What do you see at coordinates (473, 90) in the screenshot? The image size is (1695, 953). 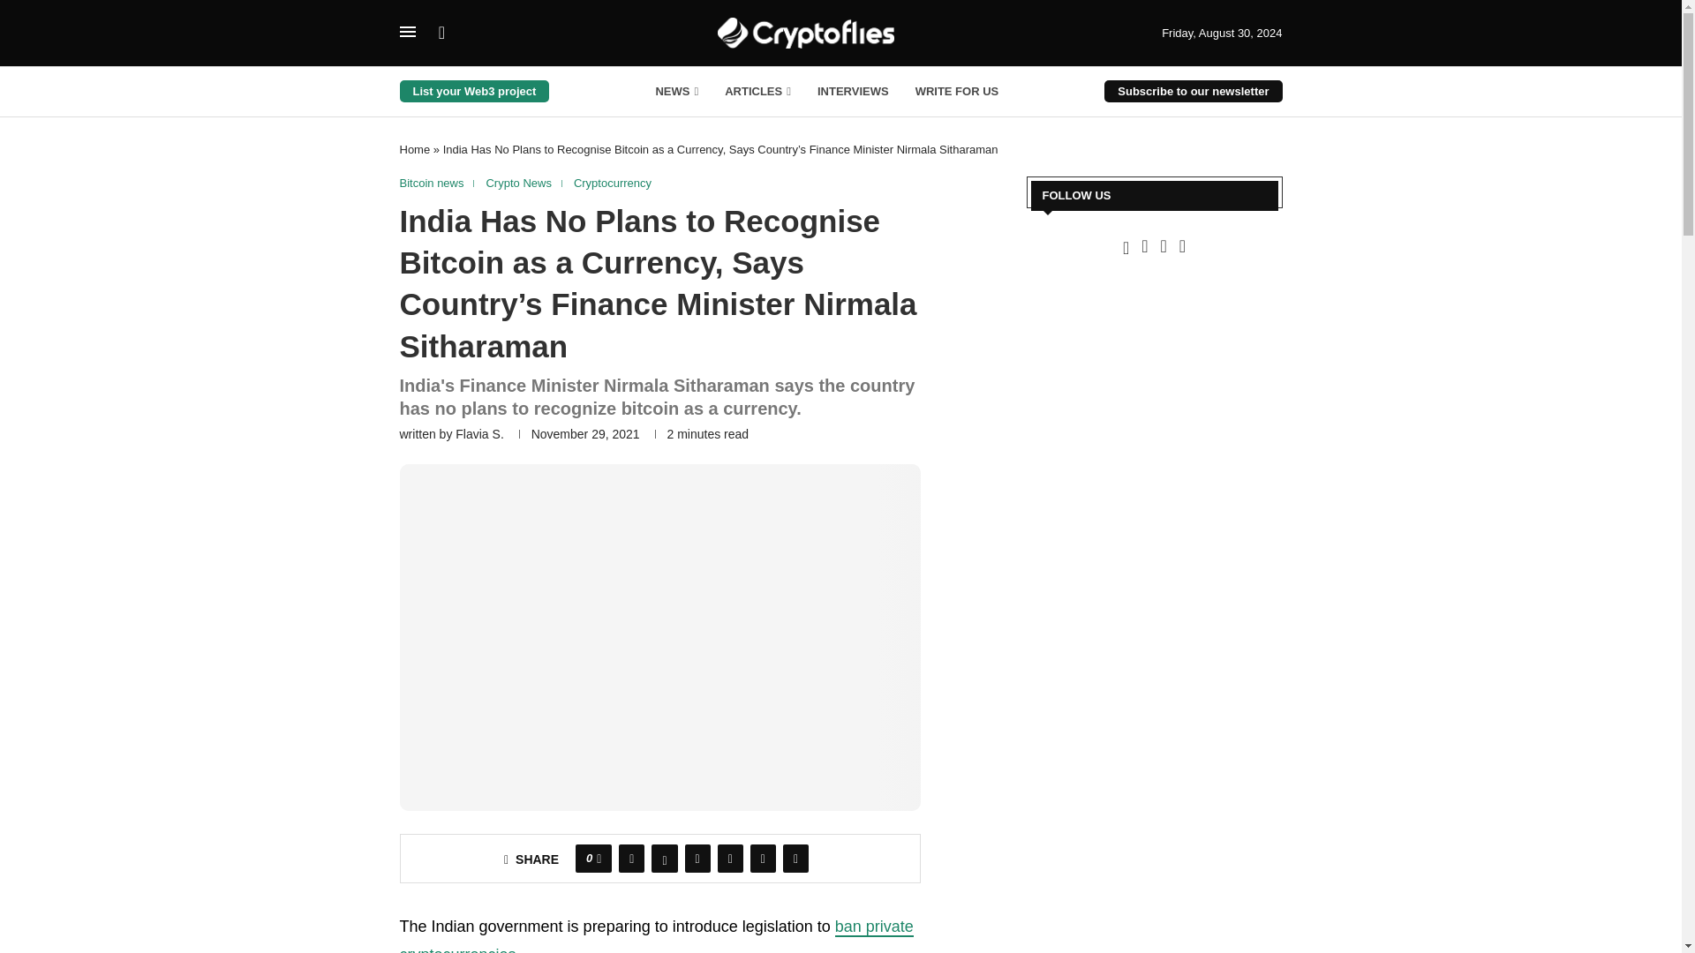 I see `List your Web3 project` at bounding box center [473, 90].